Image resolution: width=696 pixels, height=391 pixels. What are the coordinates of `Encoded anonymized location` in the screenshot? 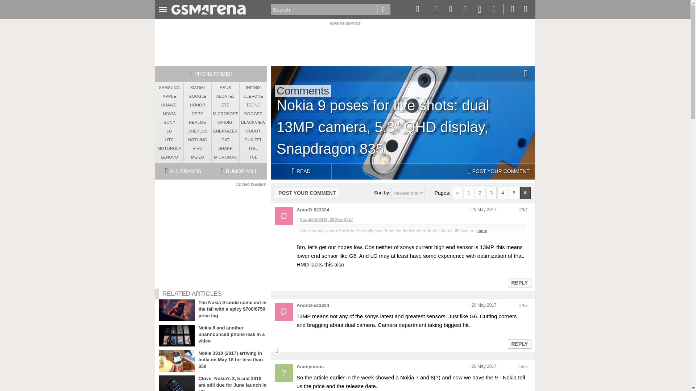 It's located at (524, 210).